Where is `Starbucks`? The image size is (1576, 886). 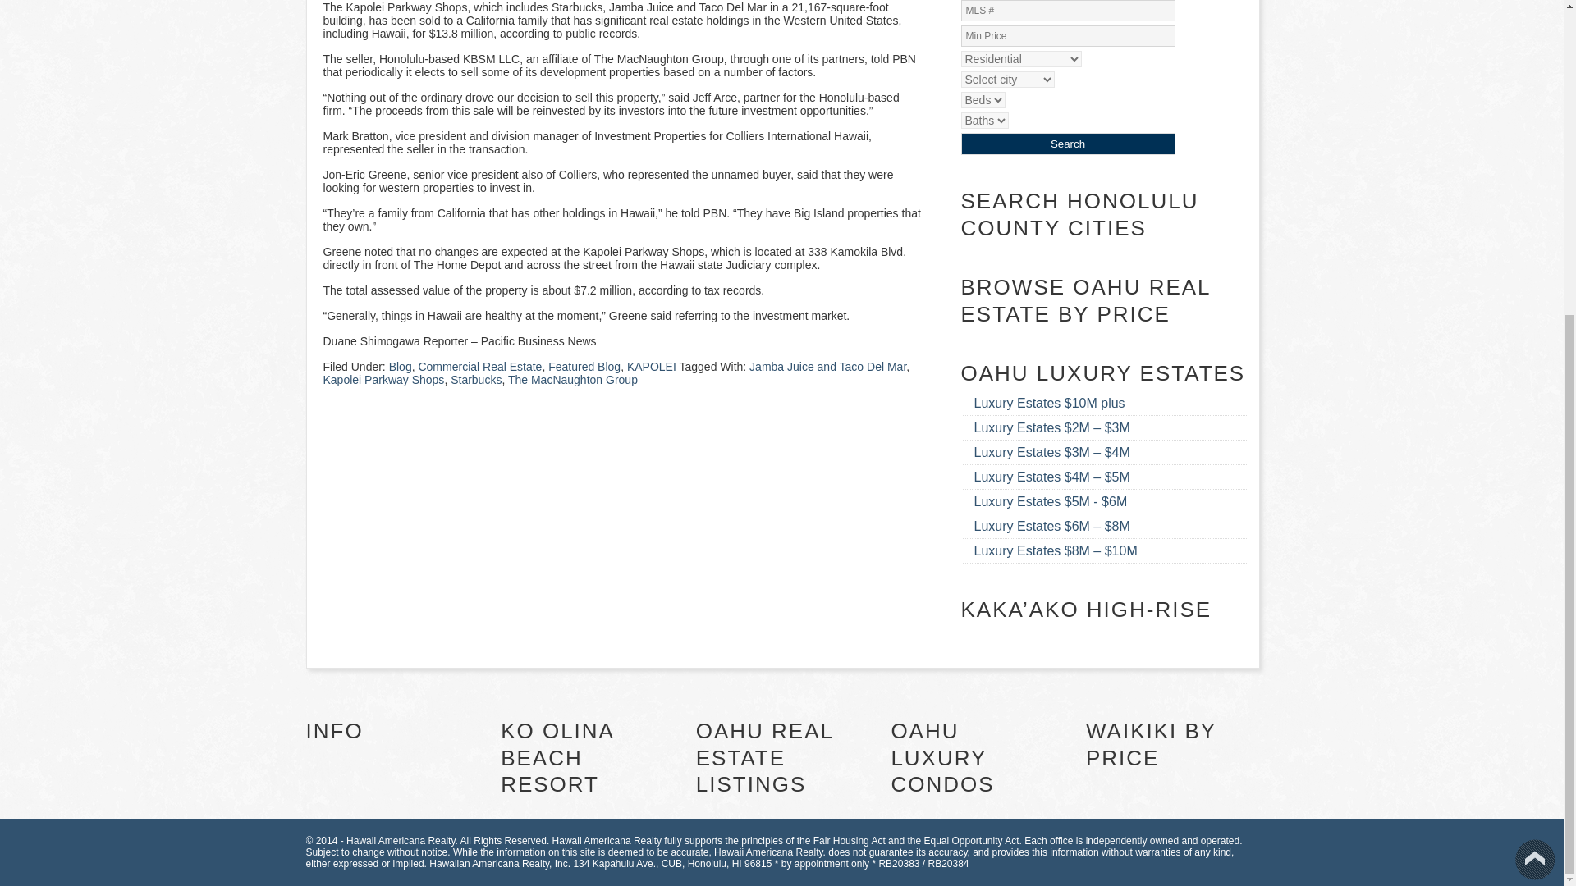 Starbucks is located at coordinates (476, 379).